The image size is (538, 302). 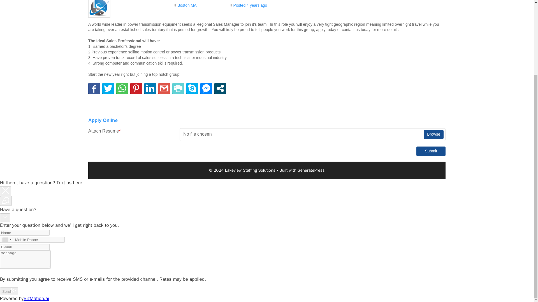 What do you see at coordinates (206, 88) in the screenshot?
I see `Send on Facebook Messenger` at bounding box center [206, 88].